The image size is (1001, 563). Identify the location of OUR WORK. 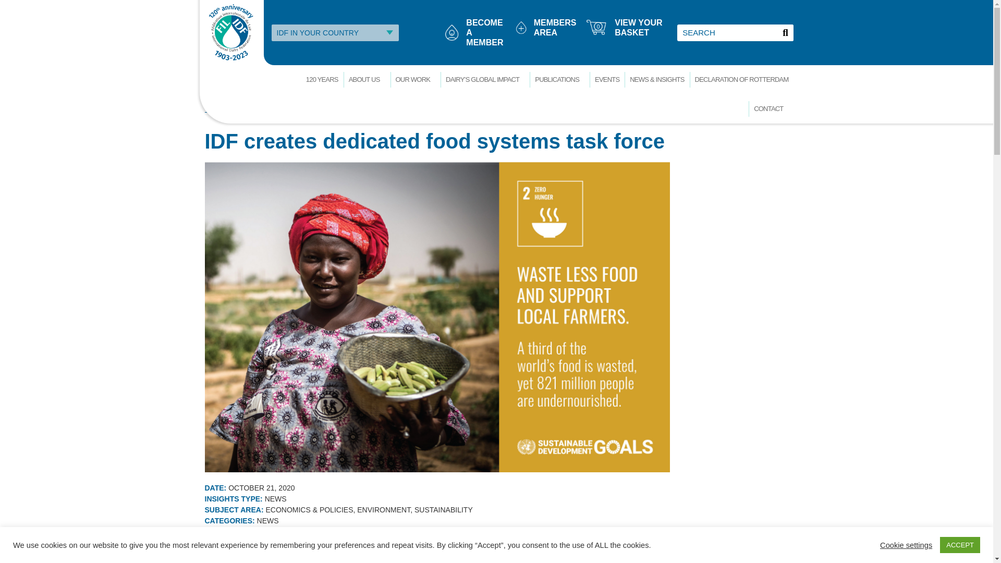
(555, 27).